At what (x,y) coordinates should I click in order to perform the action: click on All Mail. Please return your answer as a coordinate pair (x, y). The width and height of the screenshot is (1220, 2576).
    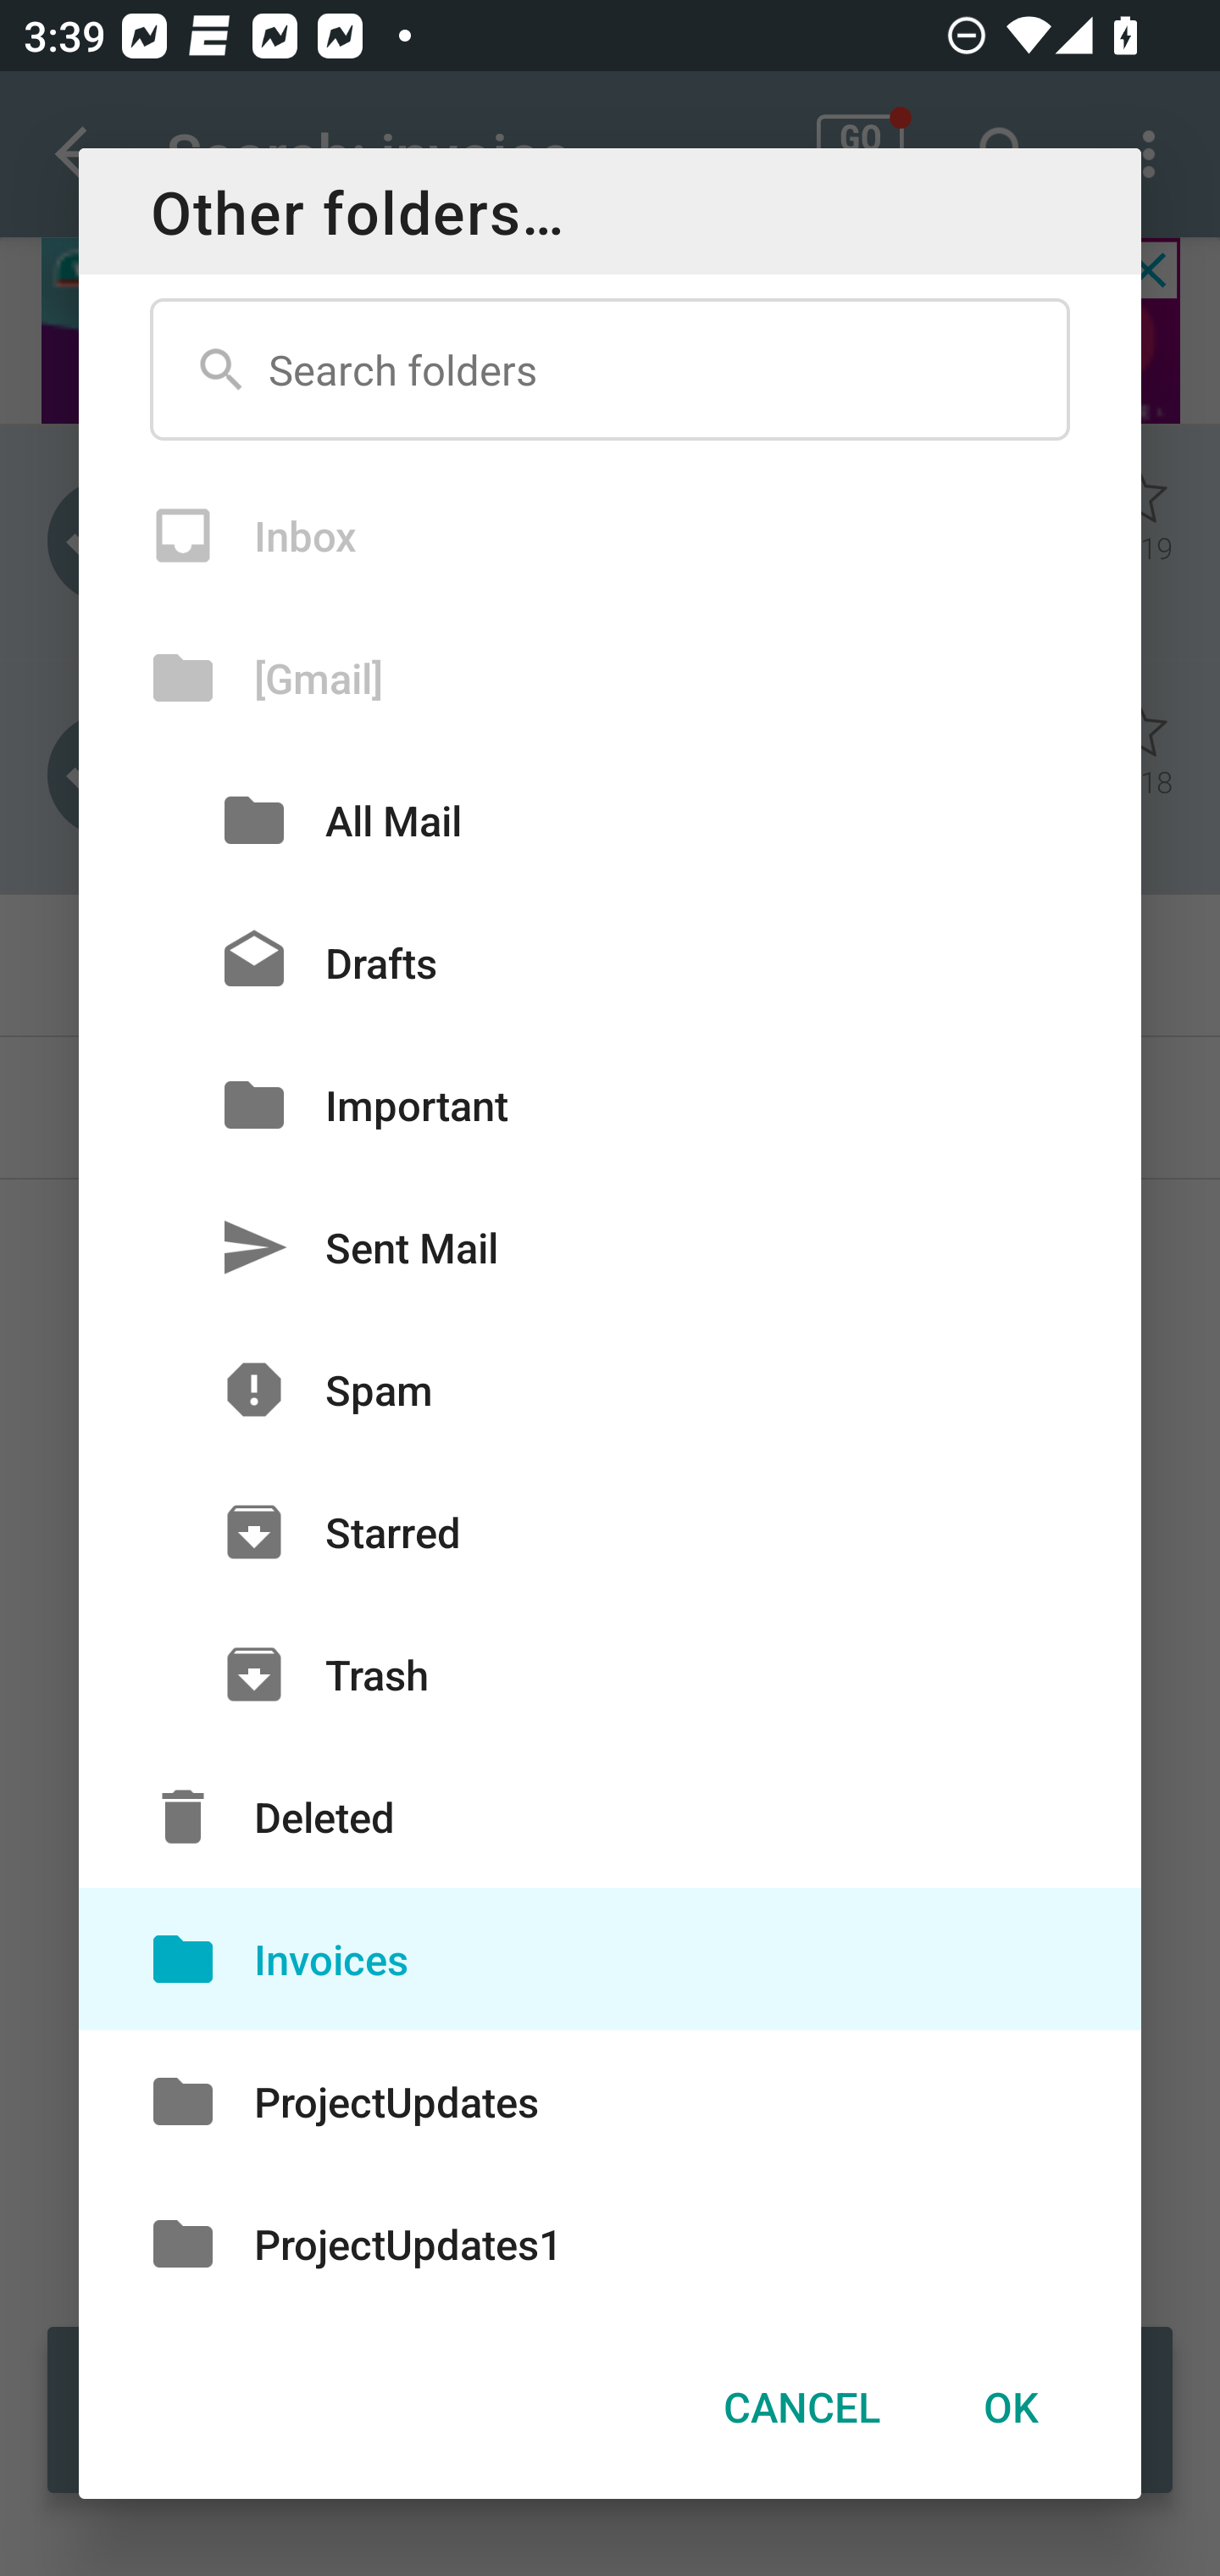
    Looking at the image, I should click on (610, 820).